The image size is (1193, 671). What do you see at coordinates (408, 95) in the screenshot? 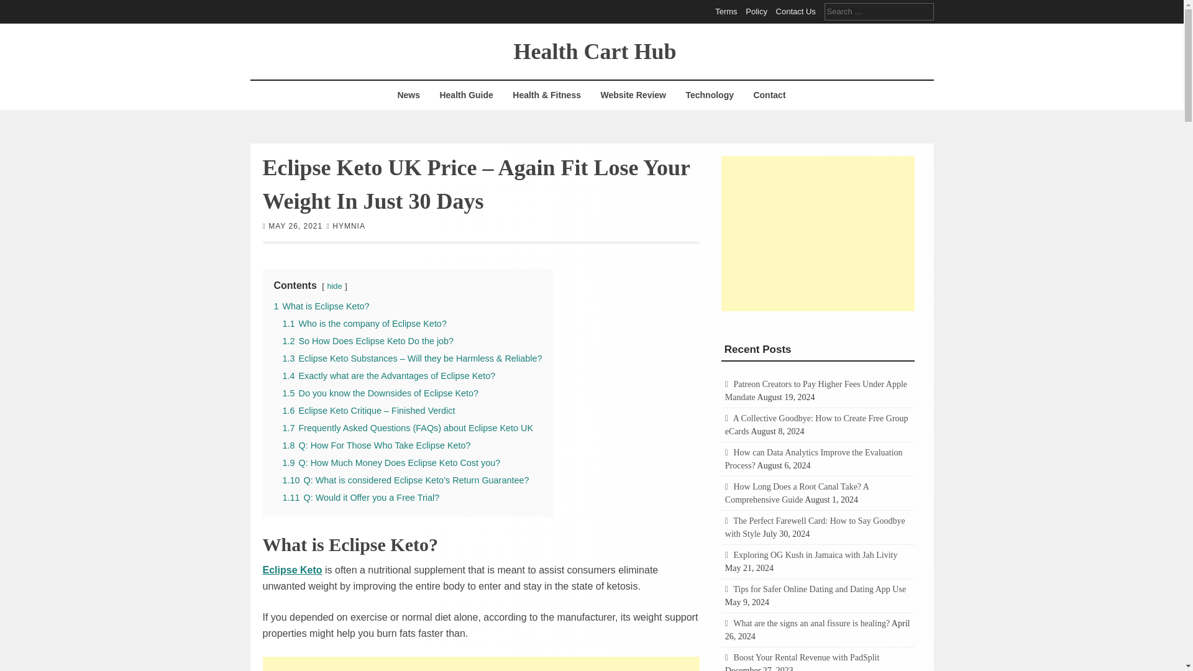
I see `News` at bounding box center [408, 95].